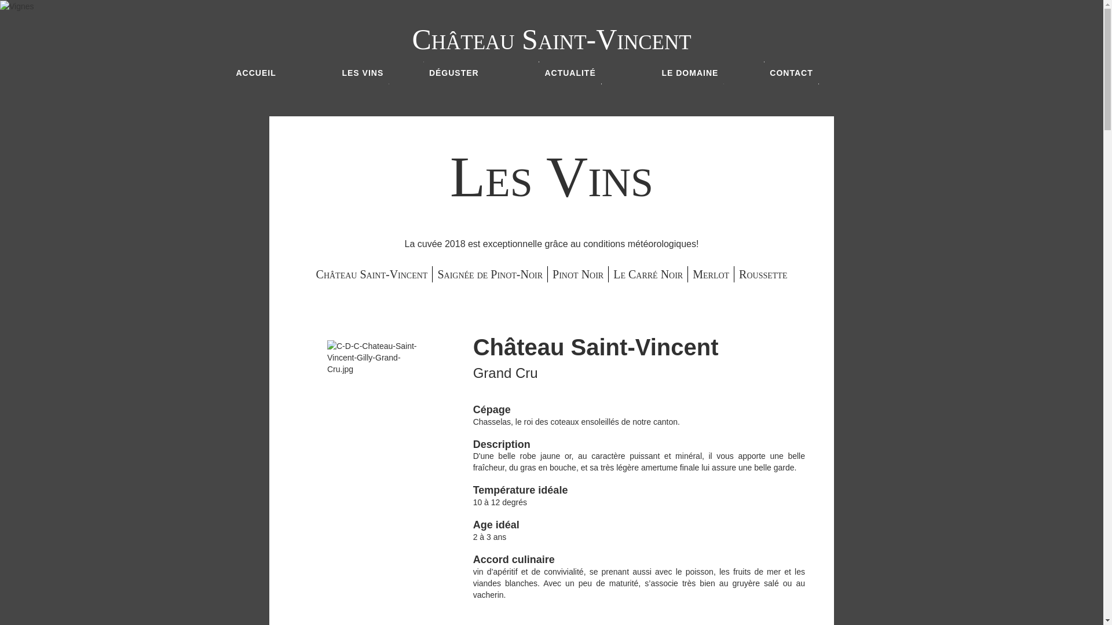  What do you see at coordinates (363, 73) in the screenshot?
I see `LES VINS` at bounding box center [363, 73].